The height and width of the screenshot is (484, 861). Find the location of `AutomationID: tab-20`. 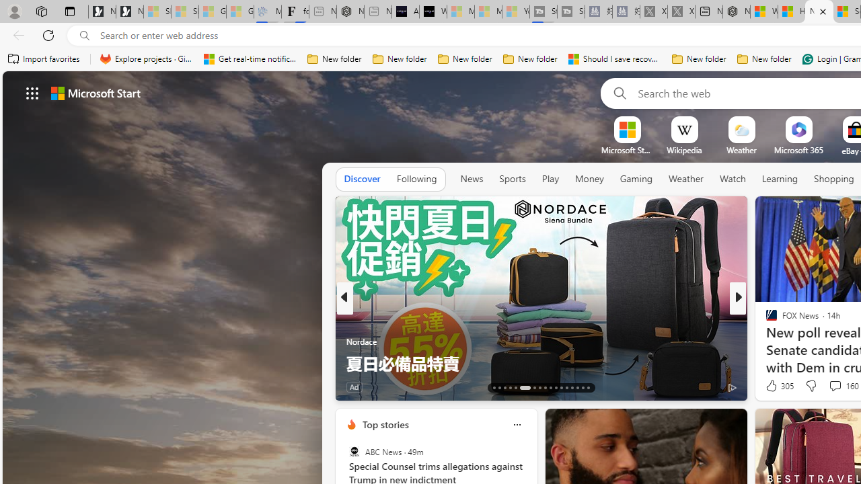

AutomationID: tab-20 is located at coordinates (539, 387).